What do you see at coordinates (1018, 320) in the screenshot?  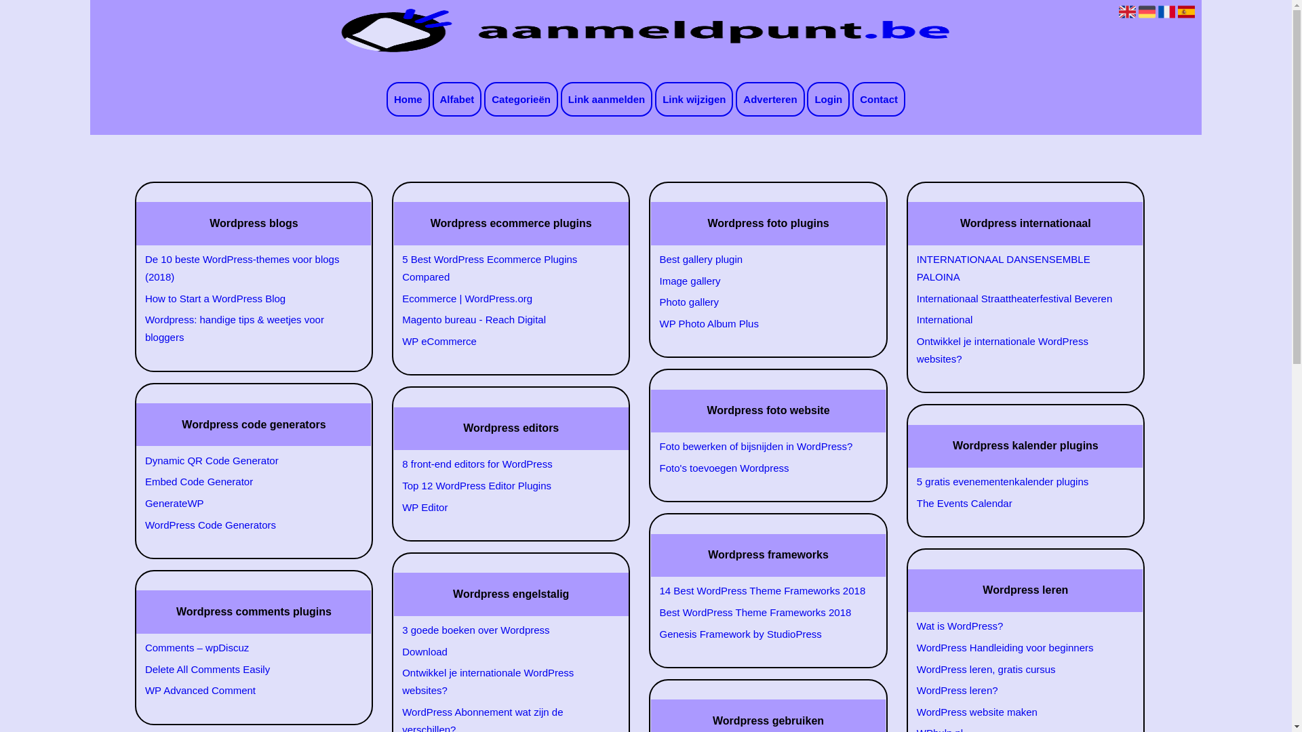 I see `International` at bounding box center [1018, 320].